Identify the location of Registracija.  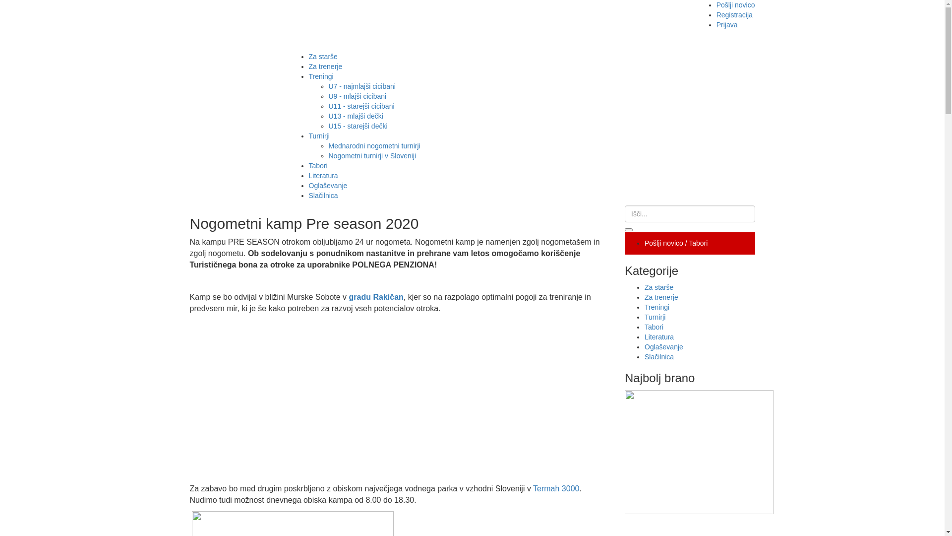
(735, 15).